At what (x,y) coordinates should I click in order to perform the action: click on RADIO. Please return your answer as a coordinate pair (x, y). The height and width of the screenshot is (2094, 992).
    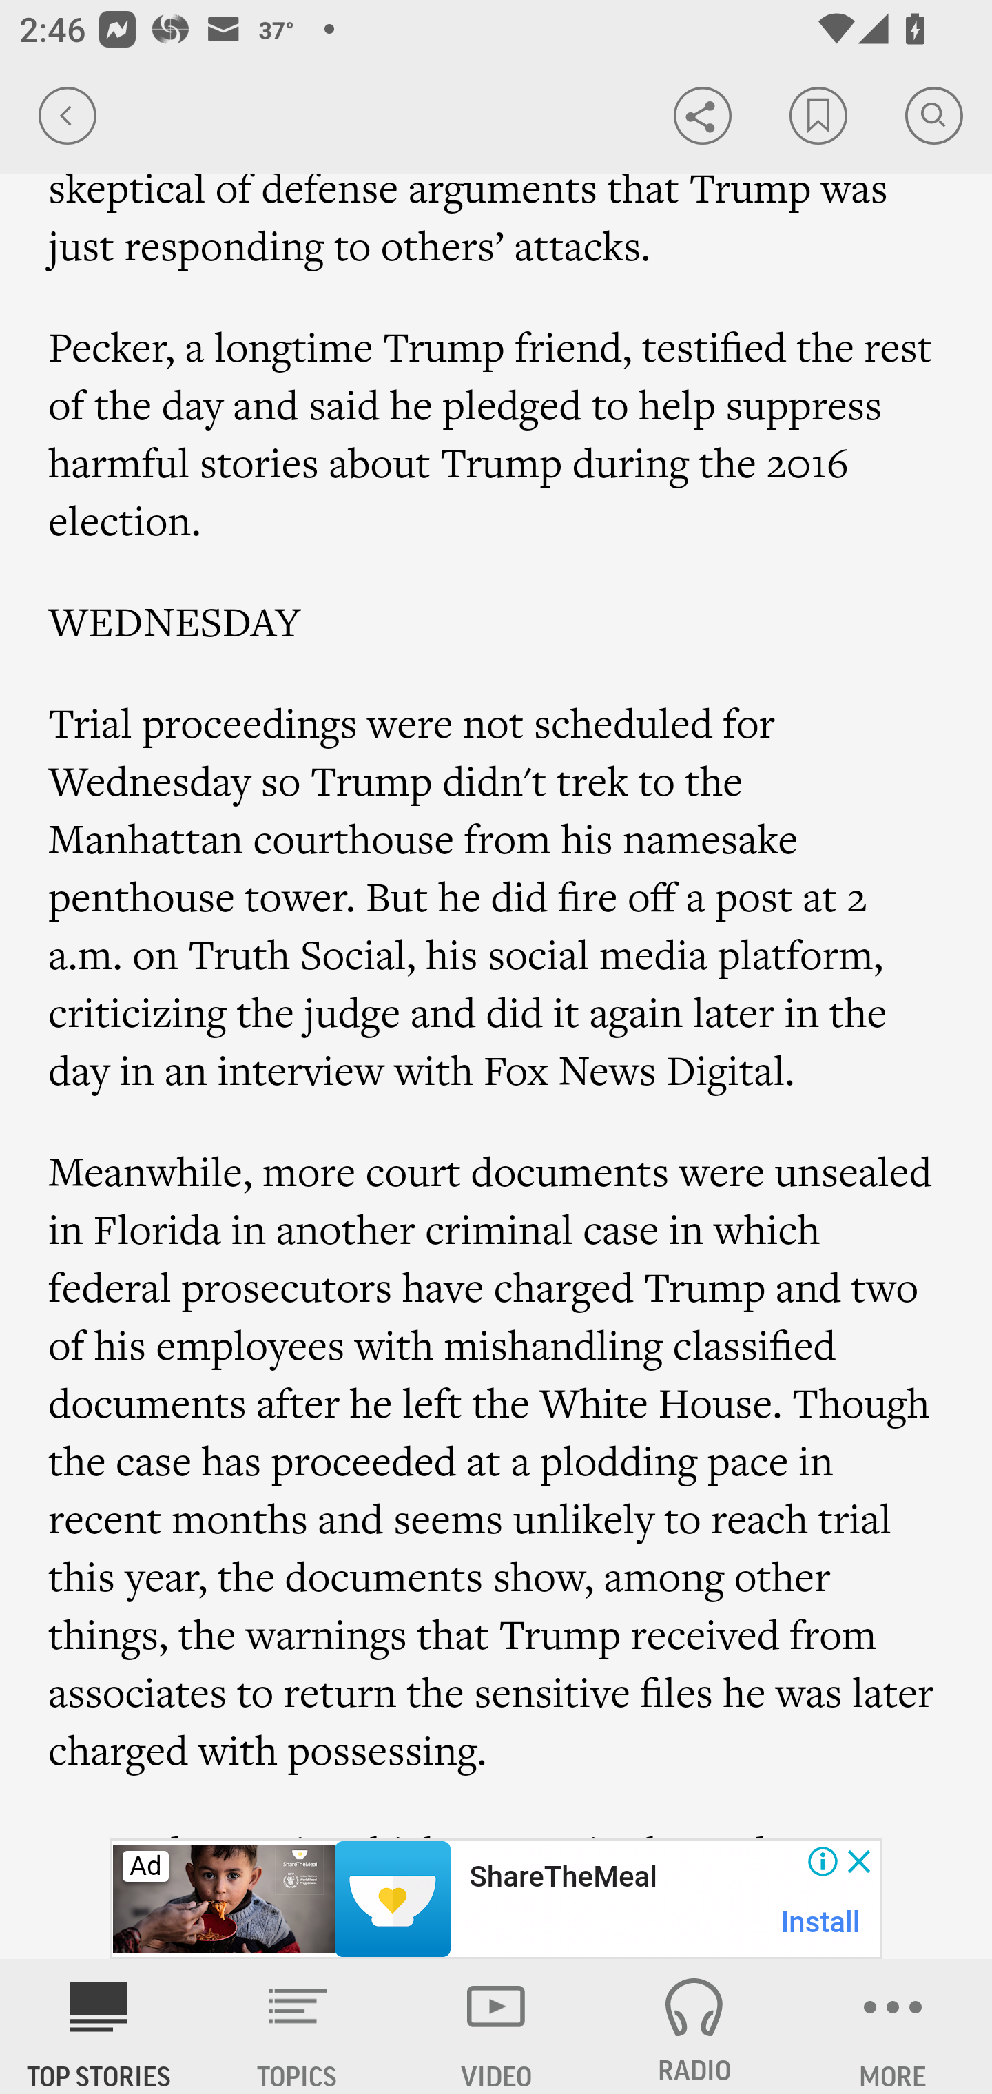
    Looking at the image, I should click on (694, 2026).